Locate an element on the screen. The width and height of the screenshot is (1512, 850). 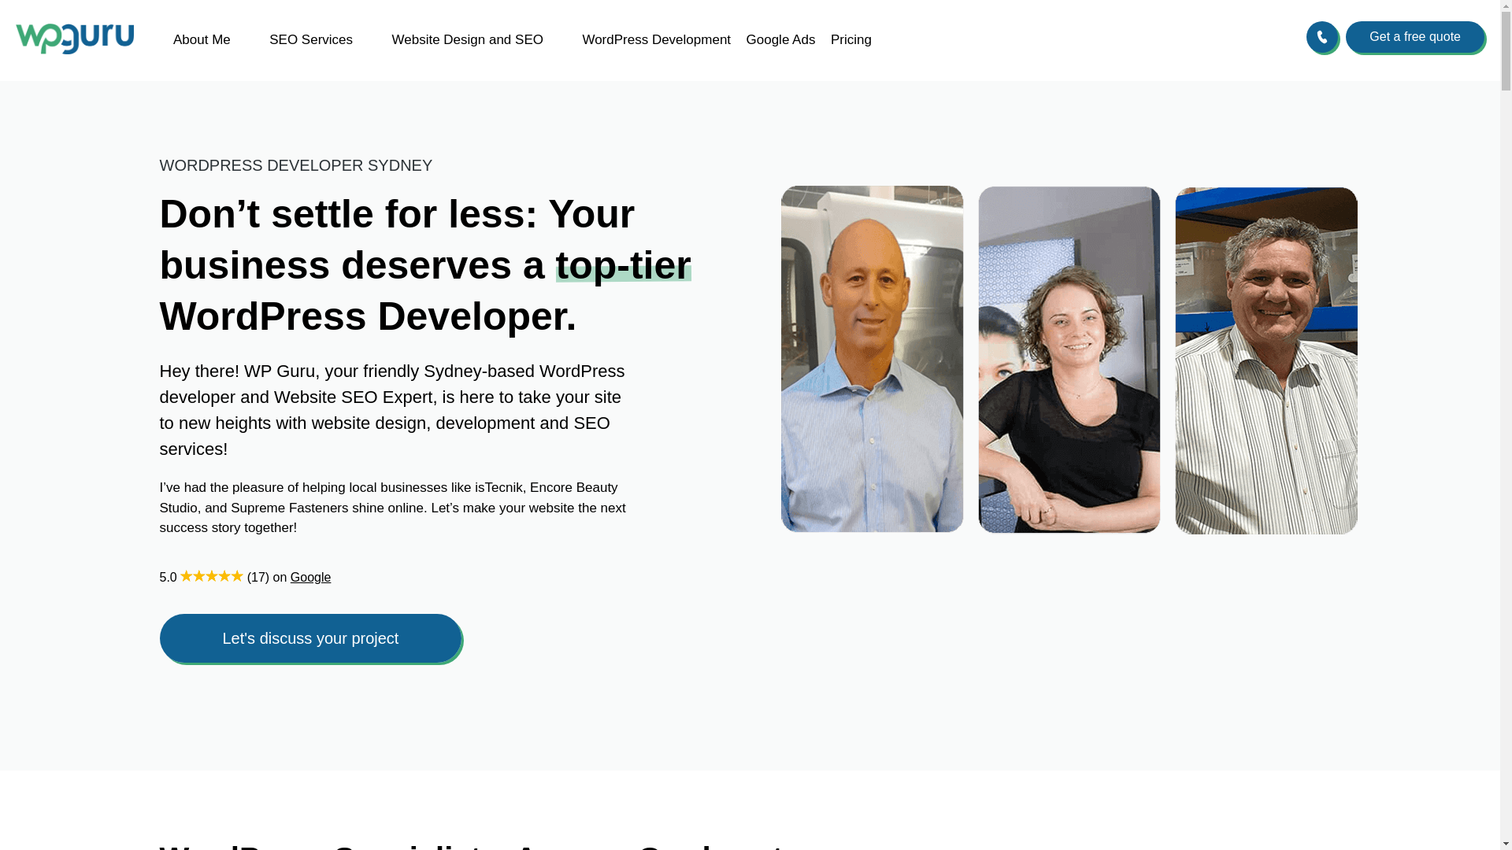
WordPress Development is located at coordinates (656, 39).